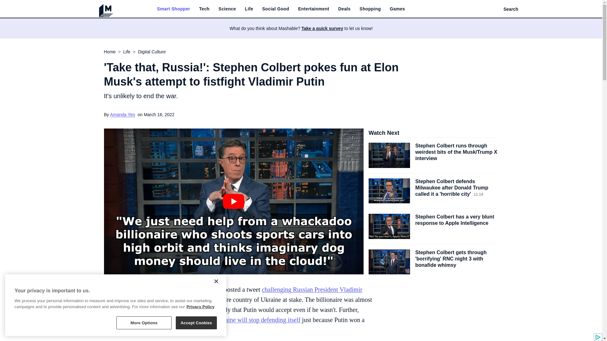 The image size is (607, 341). What do you see at coordinates (249, 9) in the screenshot?
I see `Life` at bounding box center [249, 9].